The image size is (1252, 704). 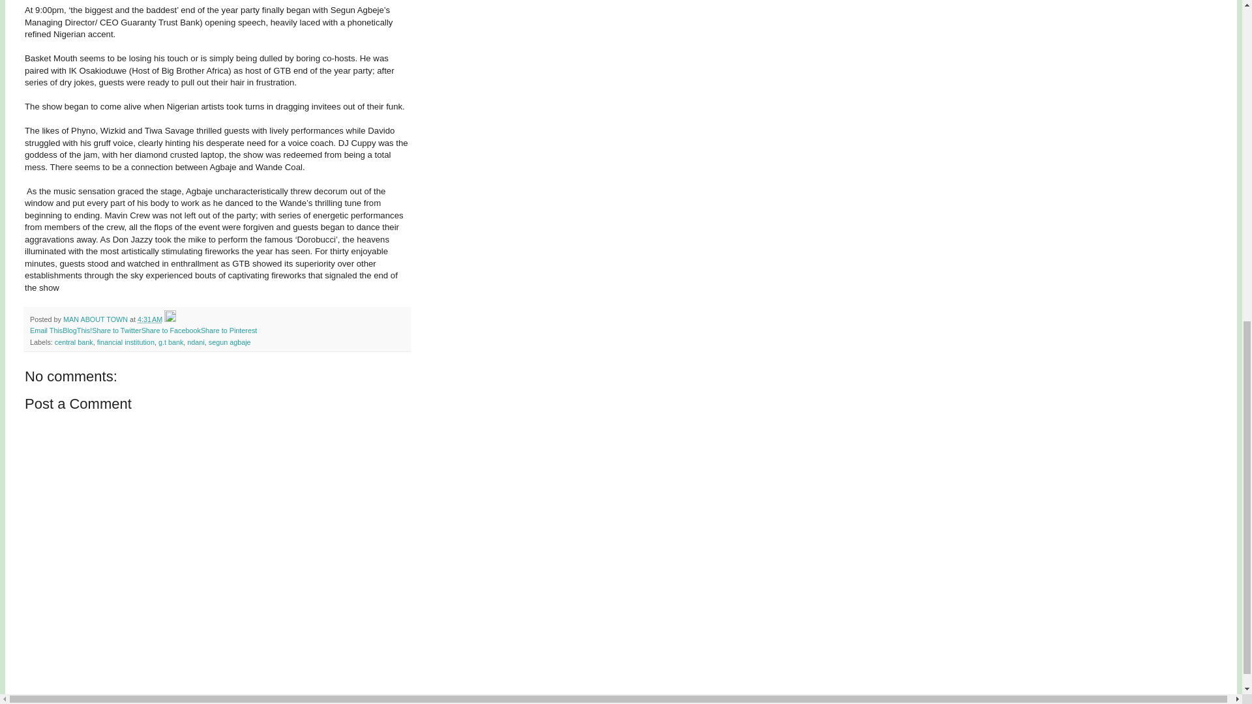 What do you see at coordinates (97, 319) in the screenshot?
I see `author profile` at bounding box center [97, 319].